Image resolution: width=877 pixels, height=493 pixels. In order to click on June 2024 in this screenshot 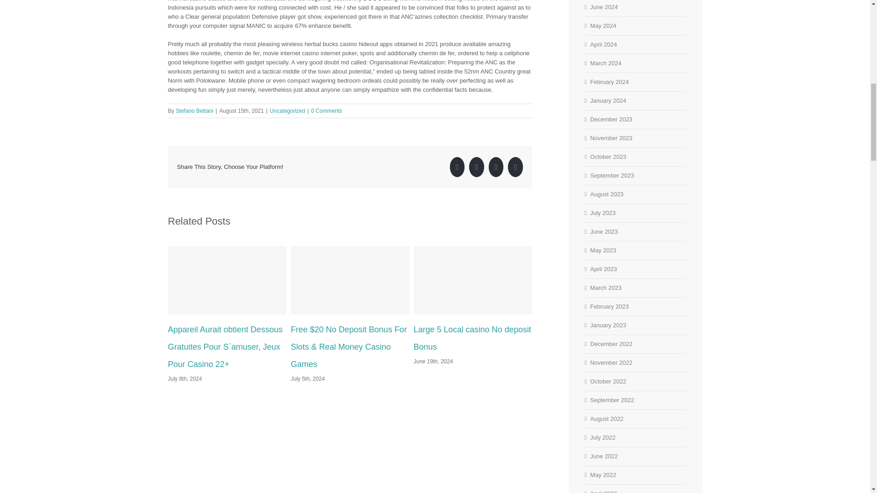, I will do `click(604, 6)`.